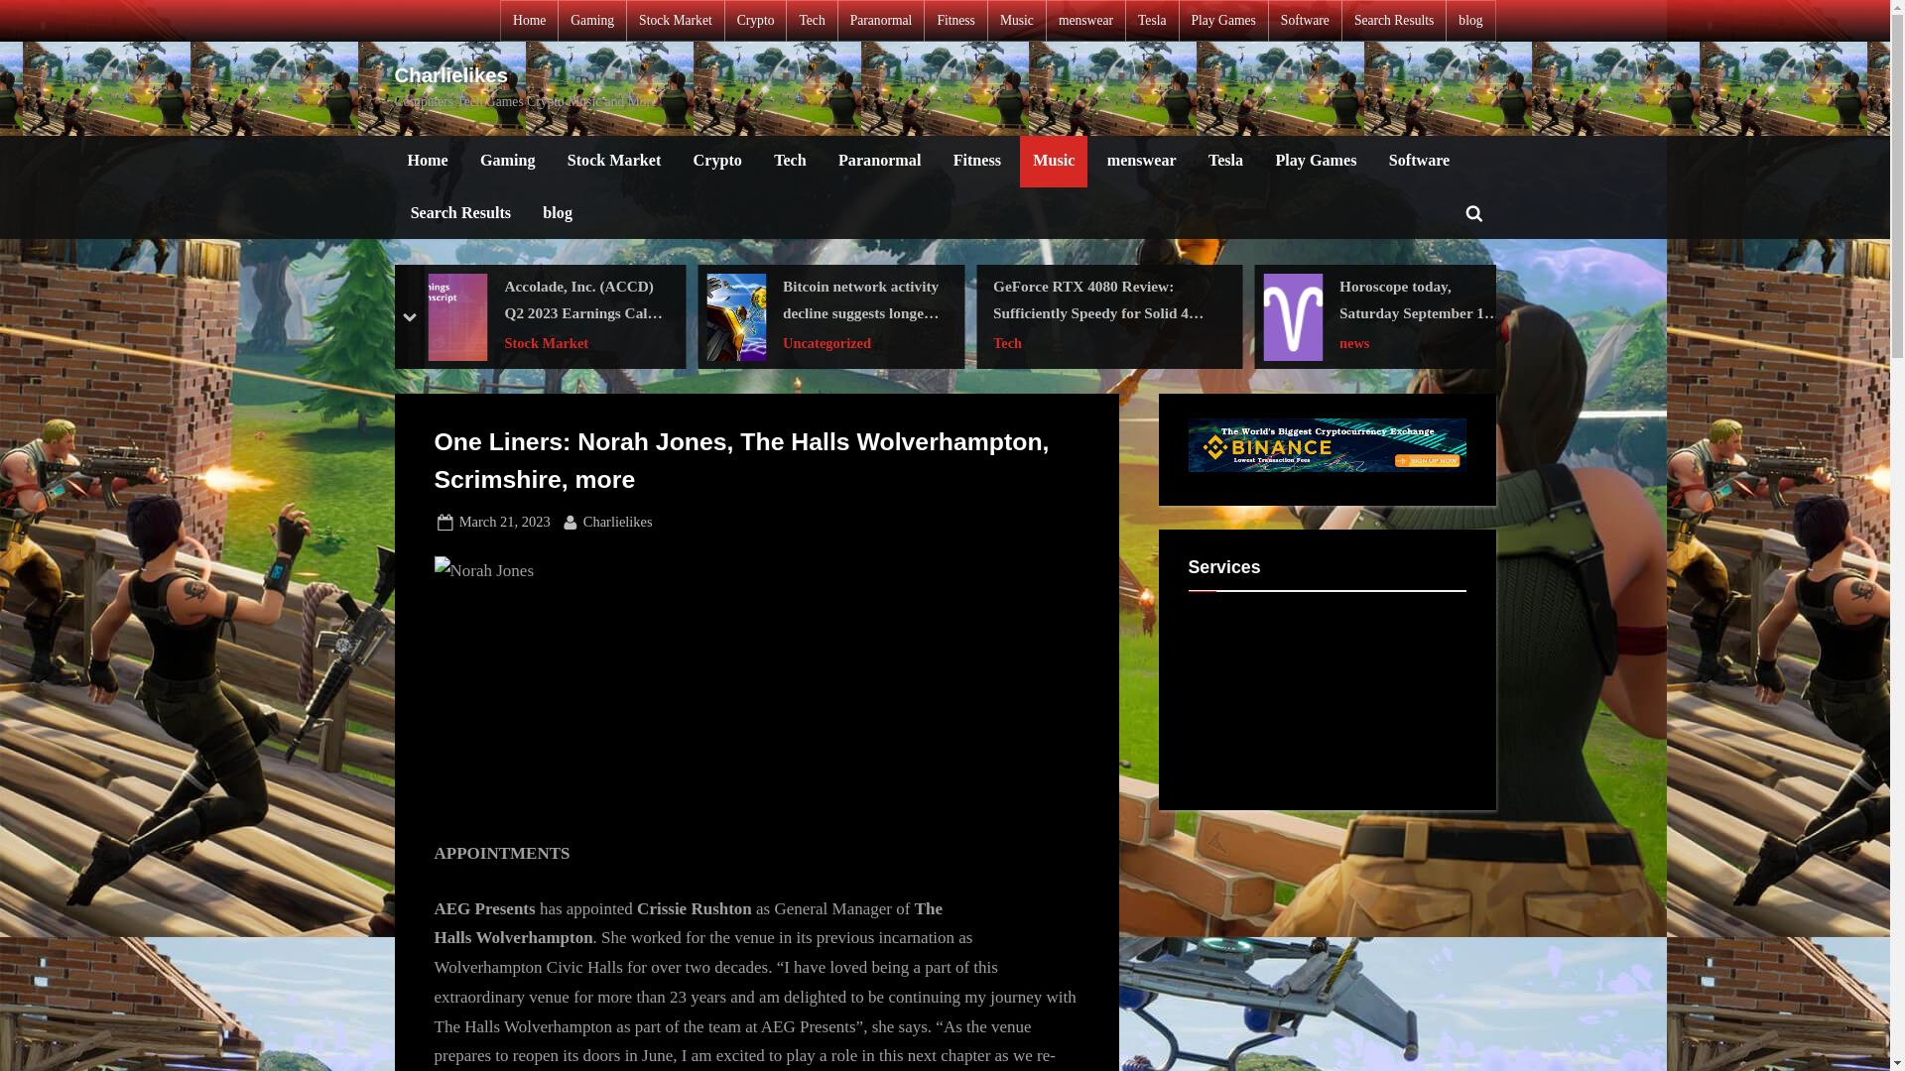 The image size is (1905, 1071). Describe the element at coordinates (557, 212) in the screenshot. I see `blog` at that location.